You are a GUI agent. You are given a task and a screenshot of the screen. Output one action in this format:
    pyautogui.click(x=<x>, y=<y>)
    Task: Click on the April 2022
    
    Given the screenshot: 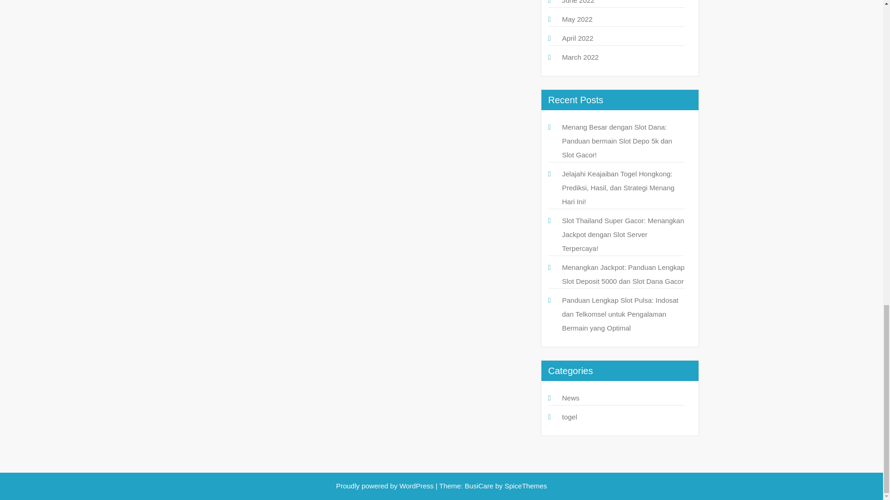 What is the action you would take?
    pyautogui.click(x=578, y=38)
    